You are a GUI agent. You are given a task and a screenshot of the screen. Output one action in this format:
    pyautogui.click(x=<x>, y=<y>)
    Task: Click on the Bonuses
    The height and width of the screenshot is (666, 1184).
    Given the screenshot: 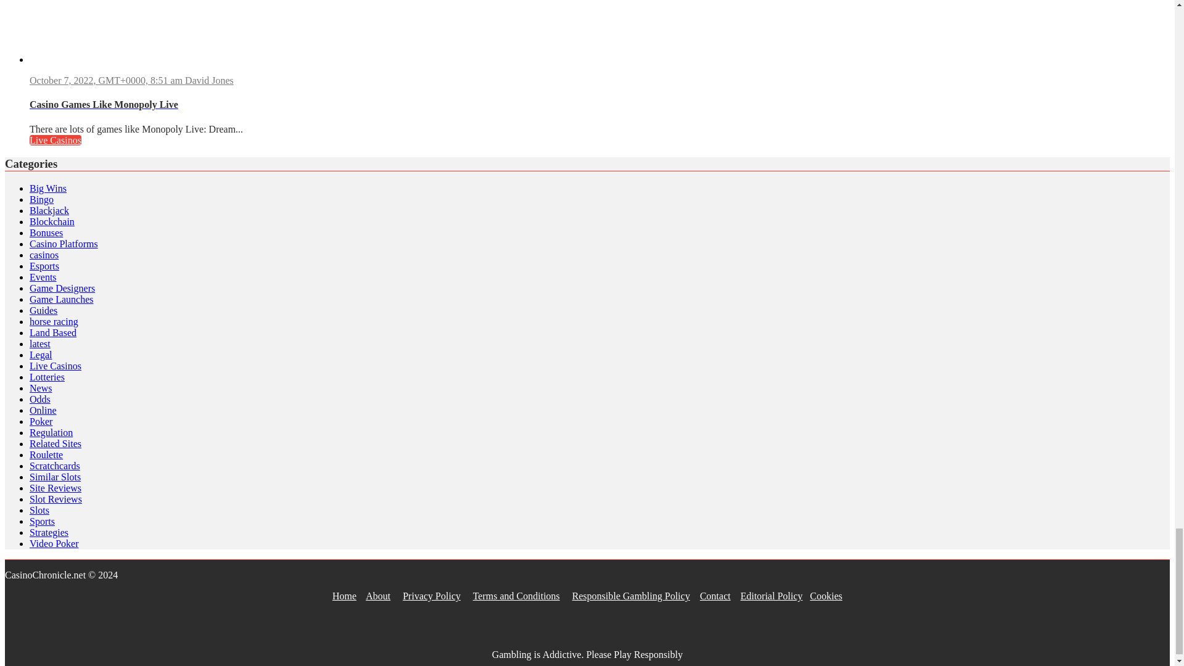 What is the action you would take?
    pyautogui.click(x=46, y=232)
    